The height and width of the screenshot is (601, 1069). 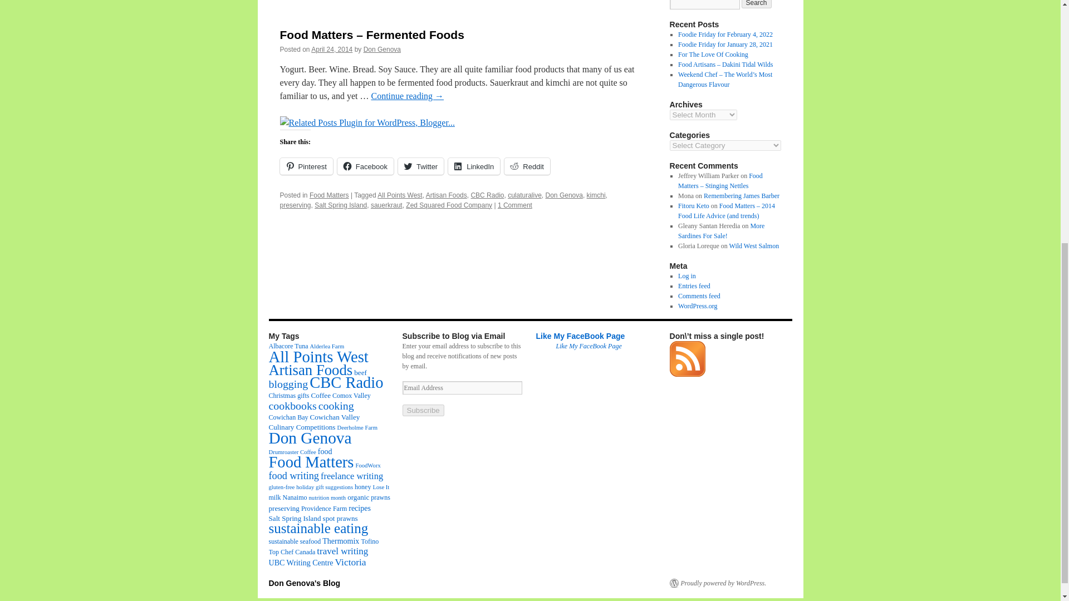 I want to click on 4:37 pm, so click(x=332, y=50).